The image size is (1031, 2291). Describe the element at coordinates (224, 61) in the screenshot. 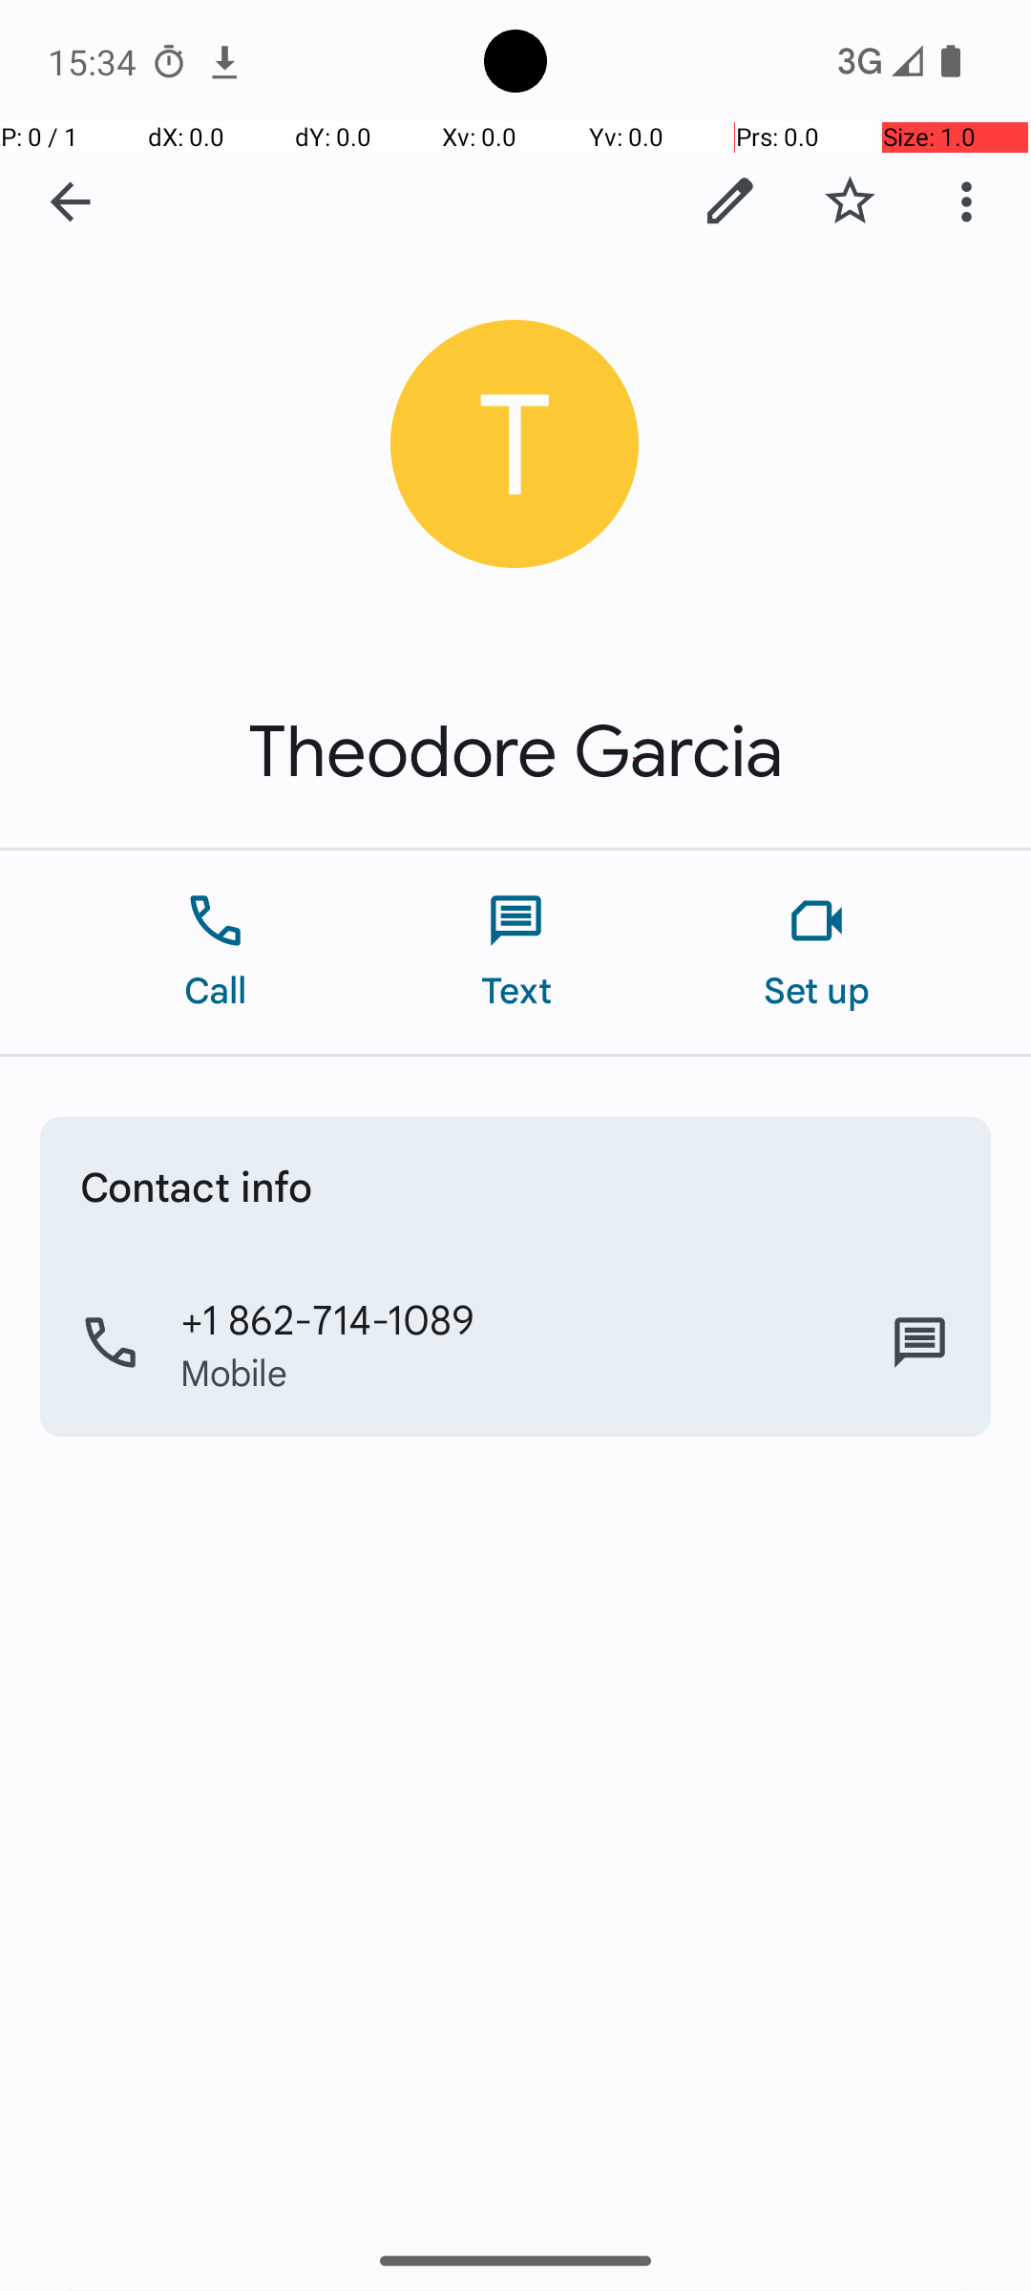

I see `Chrome notification: m.youtube.com` at that location.